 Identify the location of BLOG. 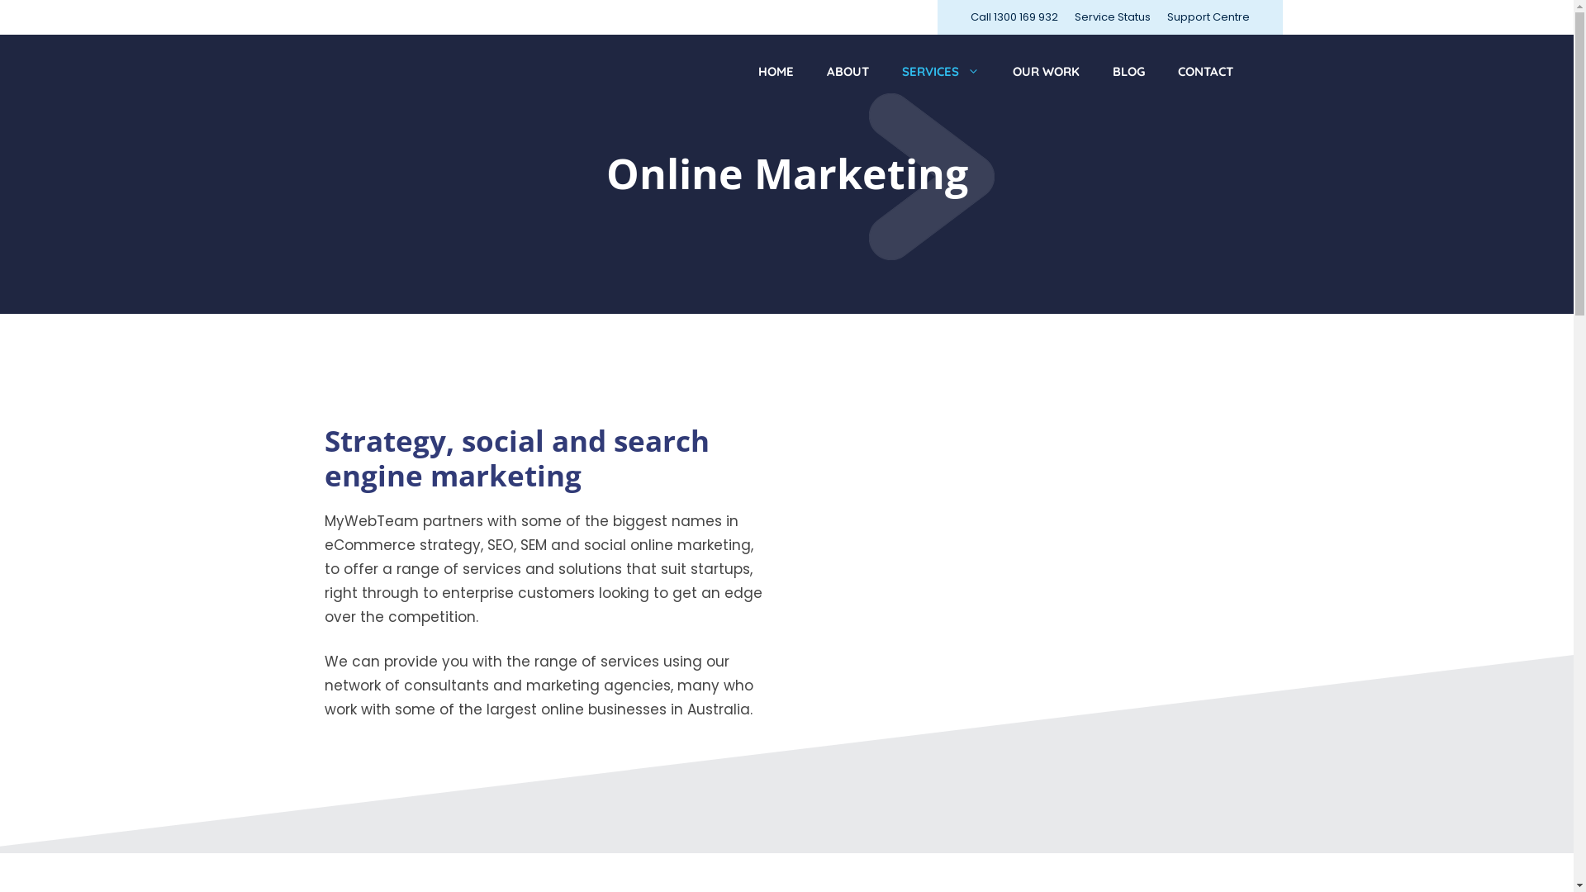
(1128, 72).